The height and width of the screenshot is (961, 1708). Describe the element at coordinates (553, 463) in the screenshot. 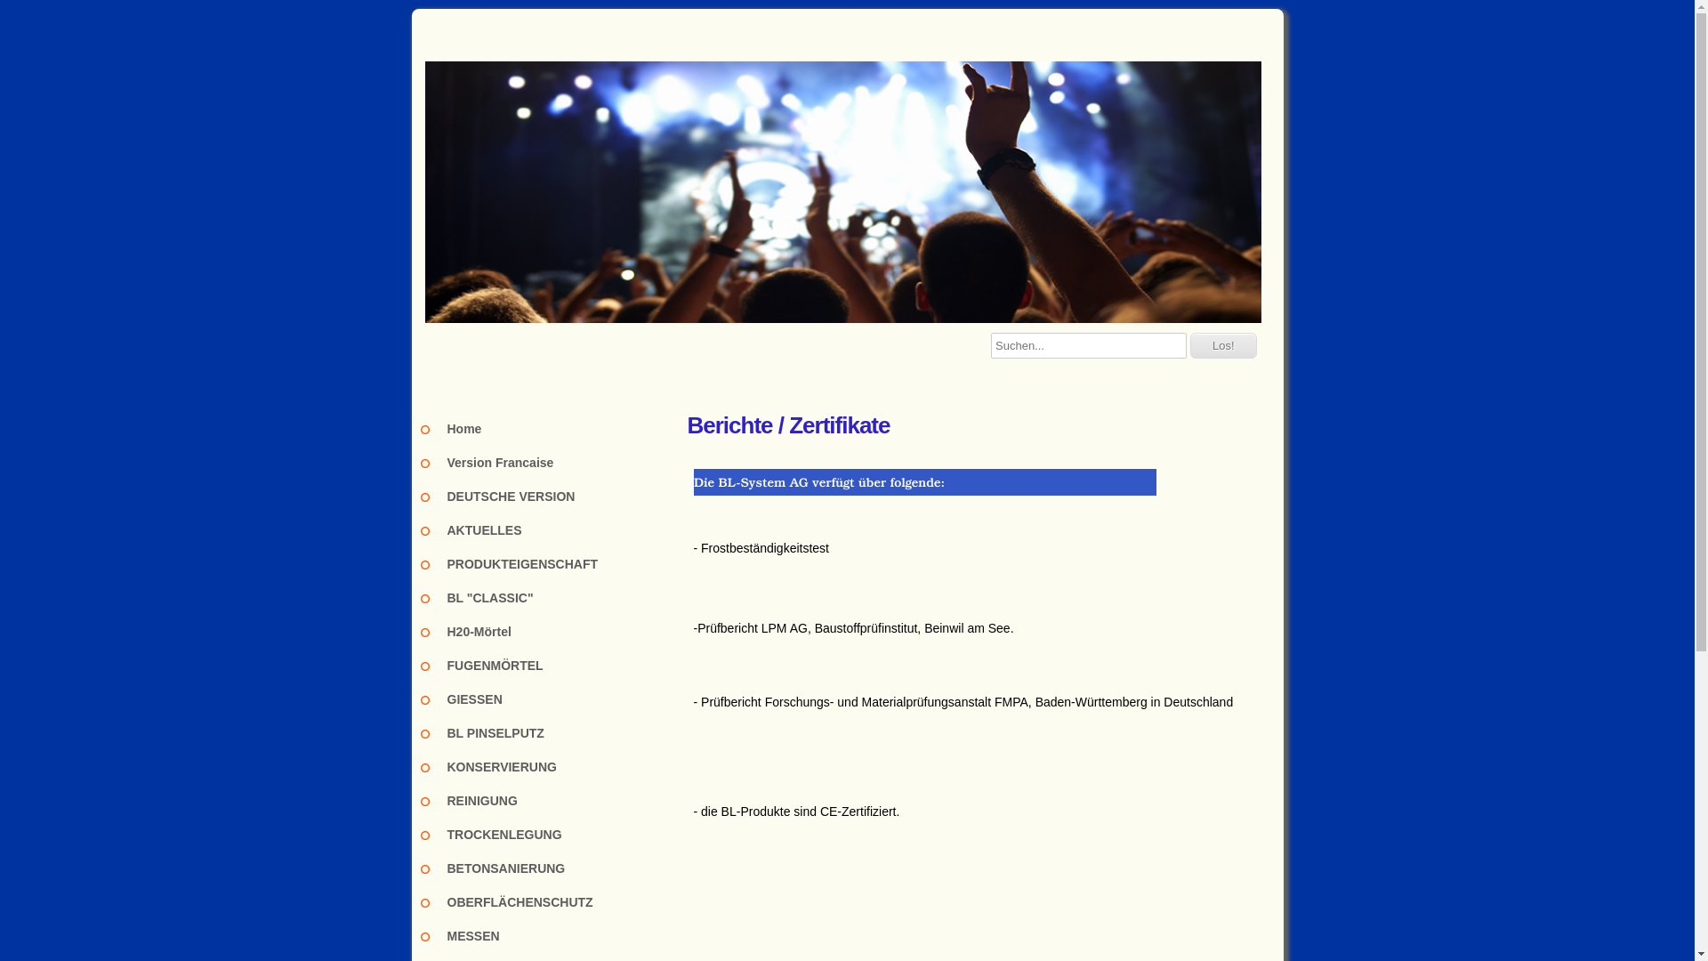

I see `Version Francaise` at that location.